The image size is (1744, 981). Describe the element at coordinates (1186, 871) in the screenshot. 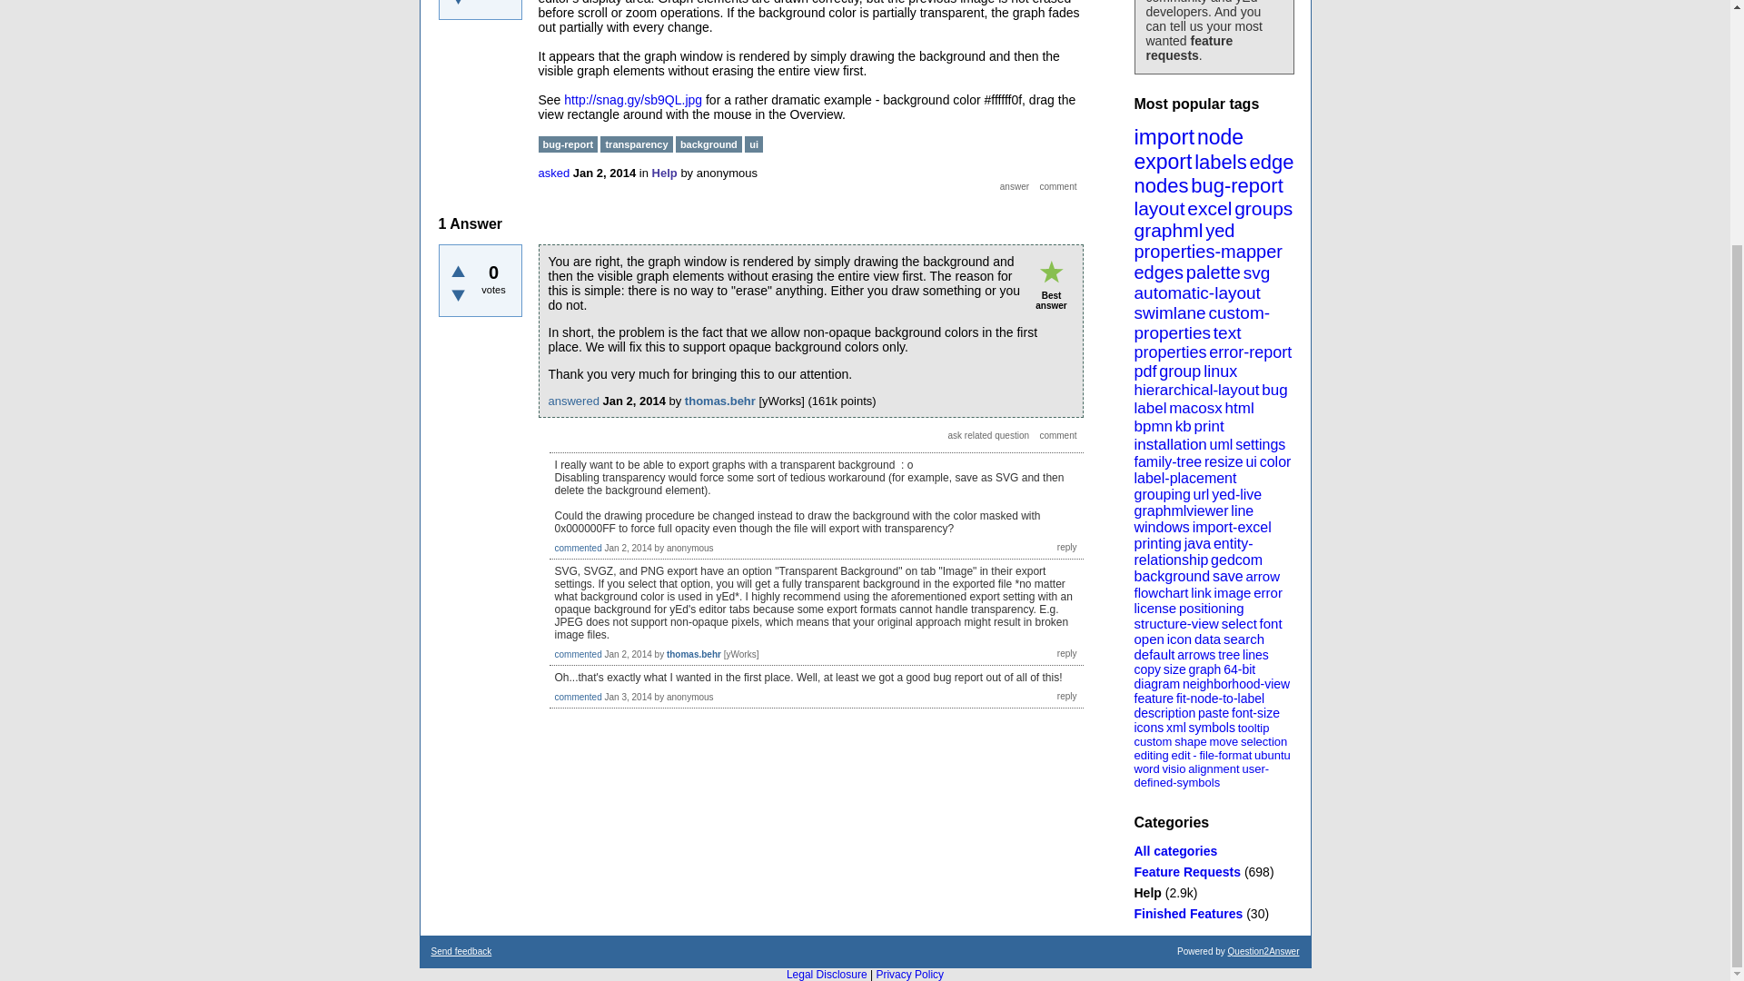

I see `Request a new feature for yEd here.` at that location.